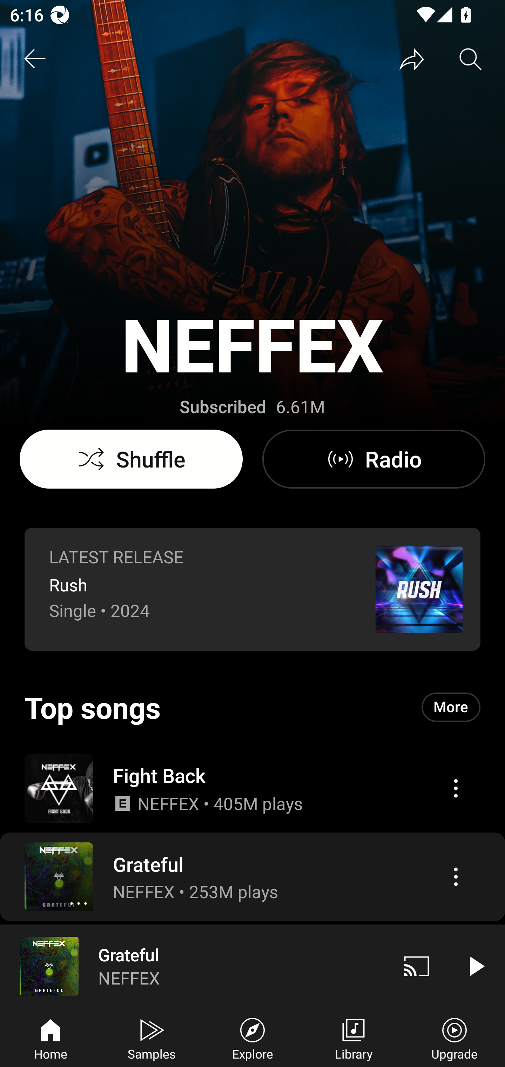 The image size is (505, 1067). I want to click on Radio, so click(373, 459).